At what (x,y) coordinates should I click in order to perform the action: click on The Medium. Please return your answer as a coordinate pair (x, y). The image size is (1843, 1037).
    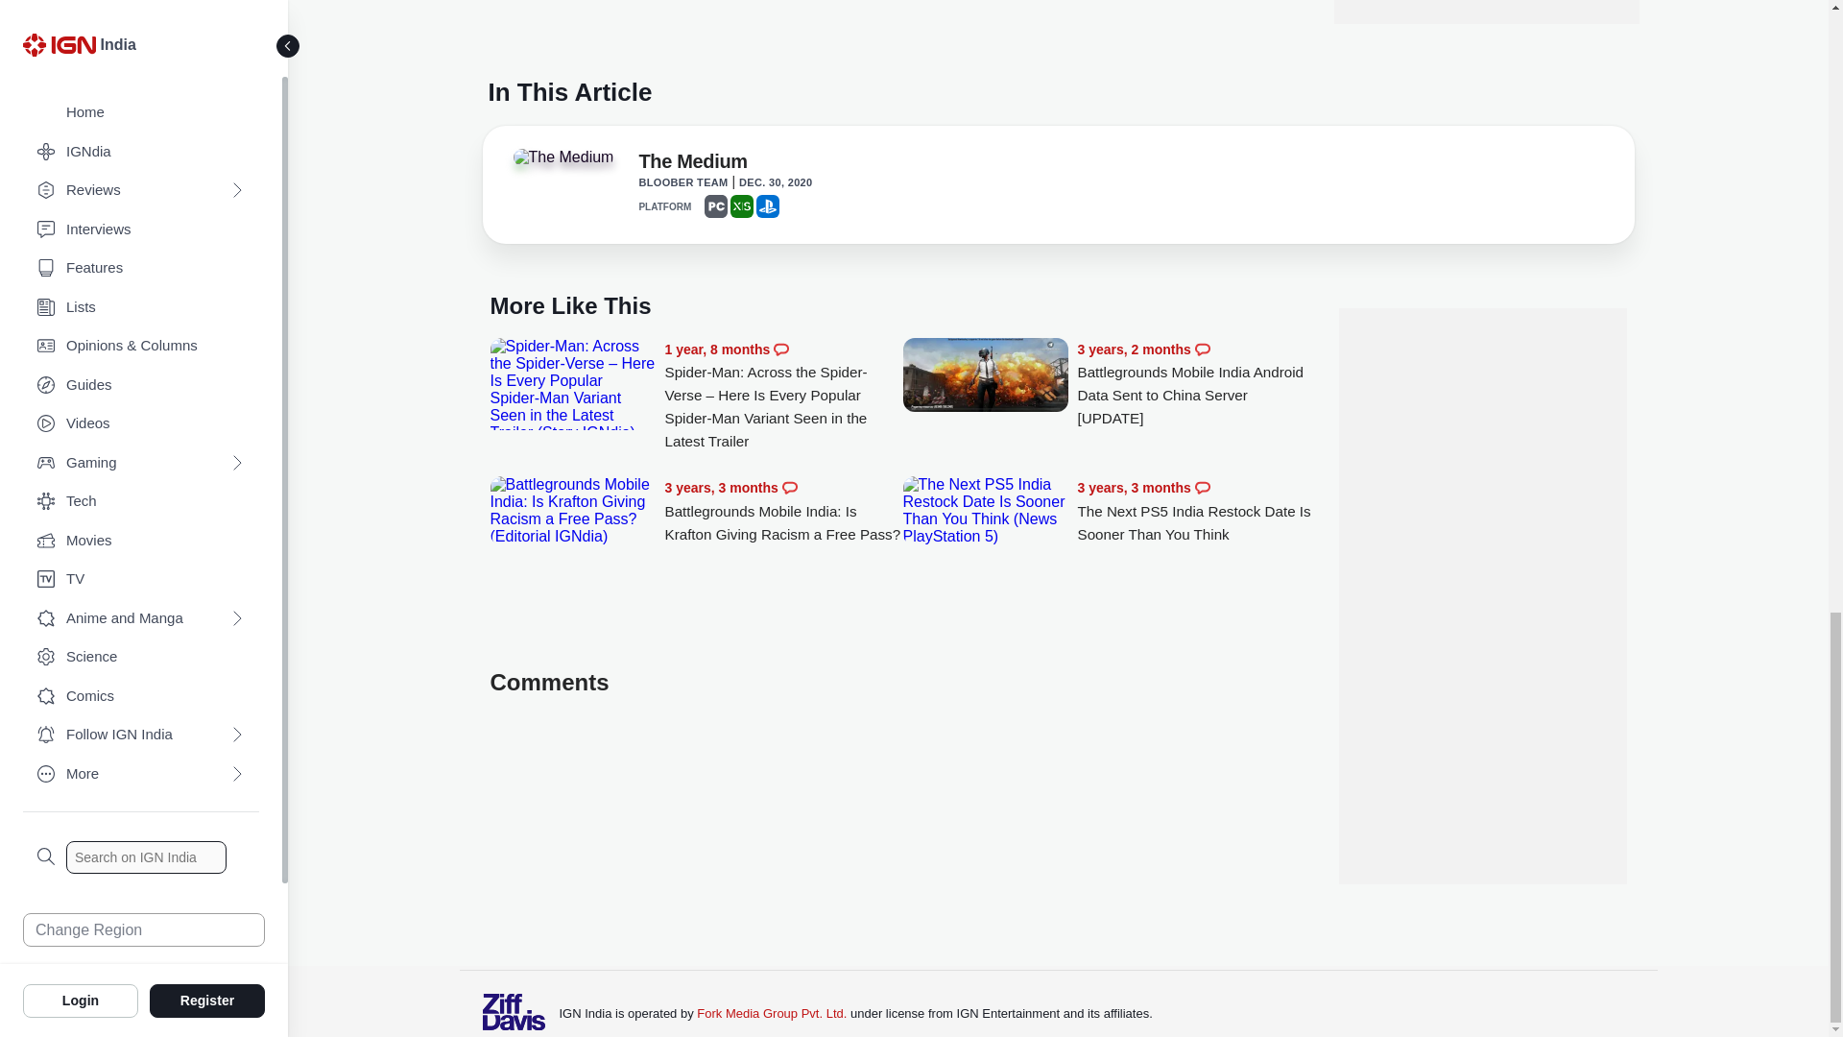
    Looking at the image, I should click on (562, 157).